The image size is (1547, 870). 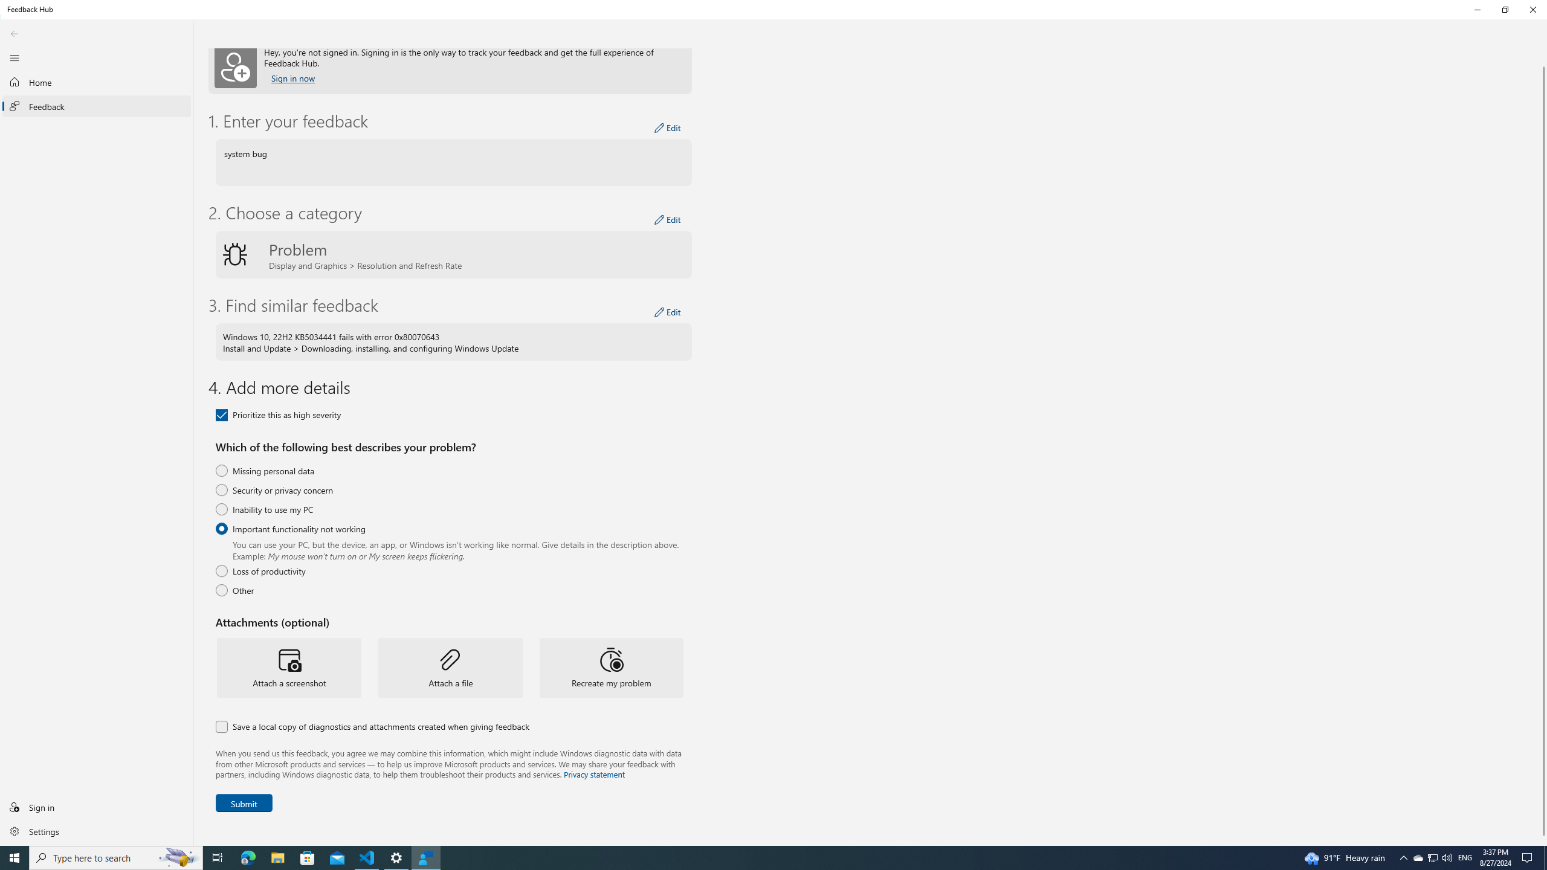 What do you see at coordinates (308, 858) in the screenshot?
I see `Close Navigation` at bounding box center [308, 858].